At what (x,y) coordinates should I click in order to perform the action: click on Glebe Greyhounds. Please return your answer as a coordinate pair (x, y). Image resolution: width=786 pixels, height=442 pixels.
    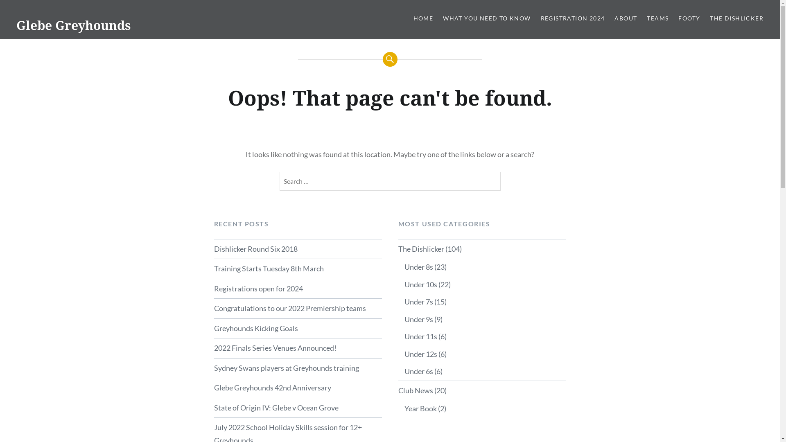
    Looking at the image, I should click on (74, 25).